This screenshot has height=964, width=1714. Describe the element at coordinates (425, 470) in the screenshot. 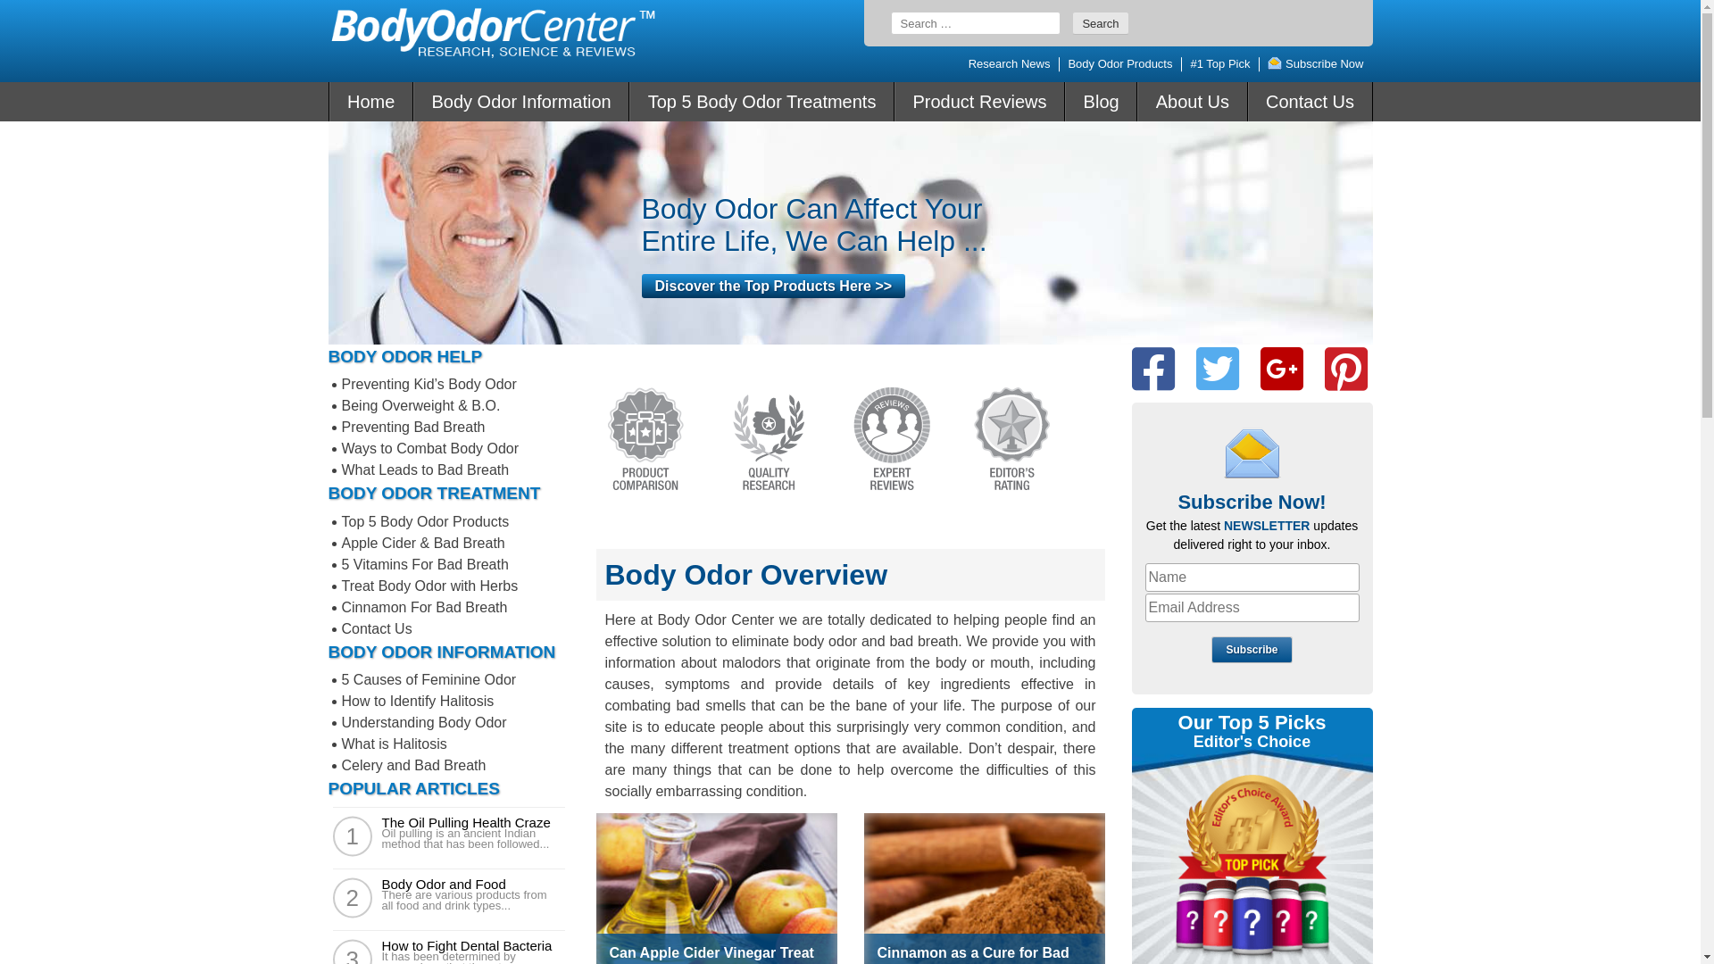

I see `What Leads to Bad Breath` at that location.